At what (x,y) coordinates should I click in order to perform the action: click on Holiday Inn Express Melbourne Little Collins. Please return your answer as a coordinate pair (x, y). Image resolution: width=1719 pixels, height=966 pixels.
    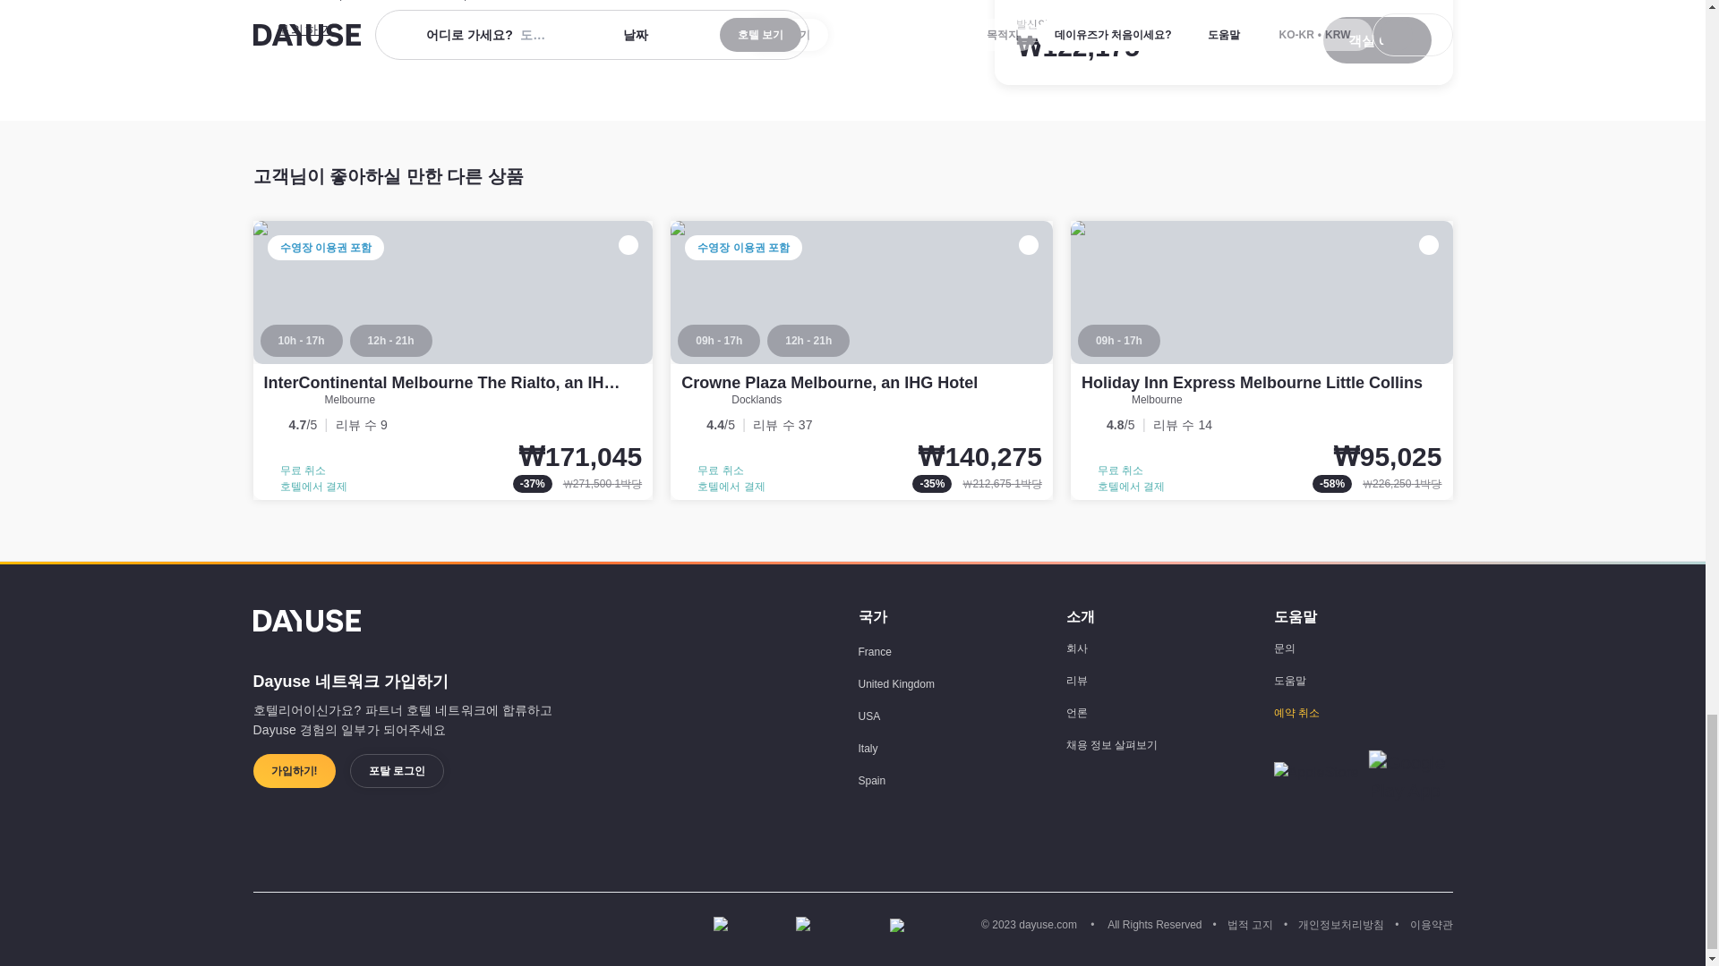
    Looking at the image, I should click on (1252, 383).